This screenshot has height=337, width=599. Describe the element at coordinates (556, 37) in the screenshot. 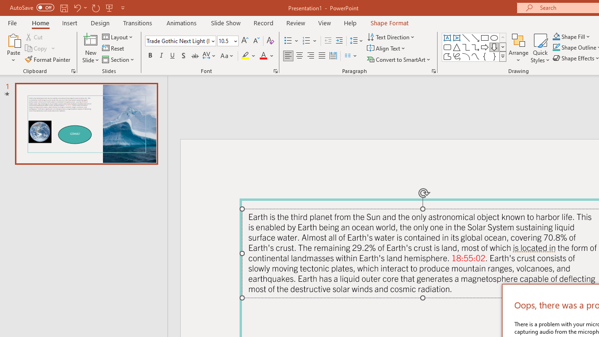

I see `Shape Fill Aqua, Accent 2` at that location.